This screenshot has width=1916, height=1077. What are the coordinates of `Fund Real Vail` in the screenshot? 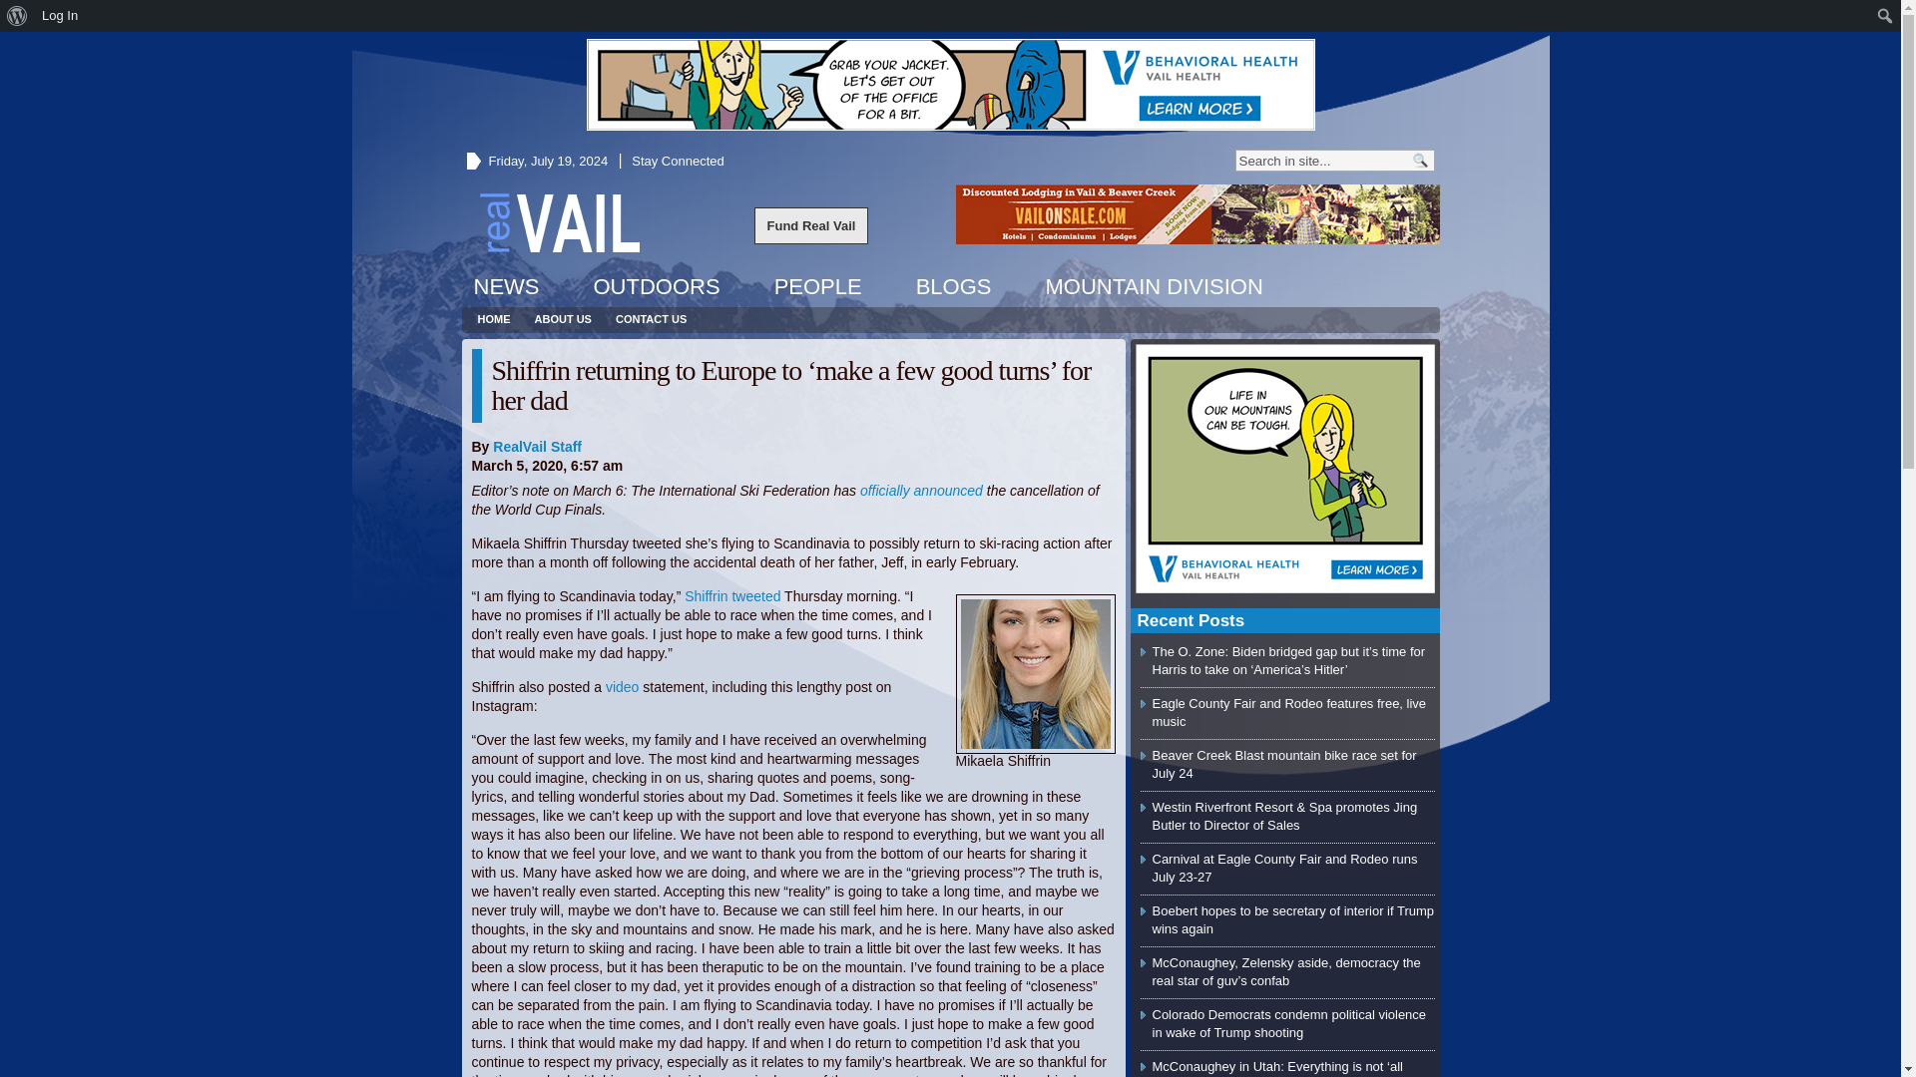 It's located at (812, 225).